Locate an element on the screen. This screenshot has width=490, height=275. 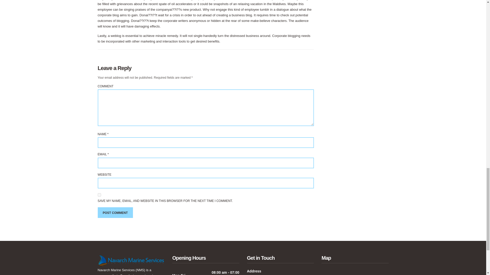
yes is located at coordinates (99, 195).